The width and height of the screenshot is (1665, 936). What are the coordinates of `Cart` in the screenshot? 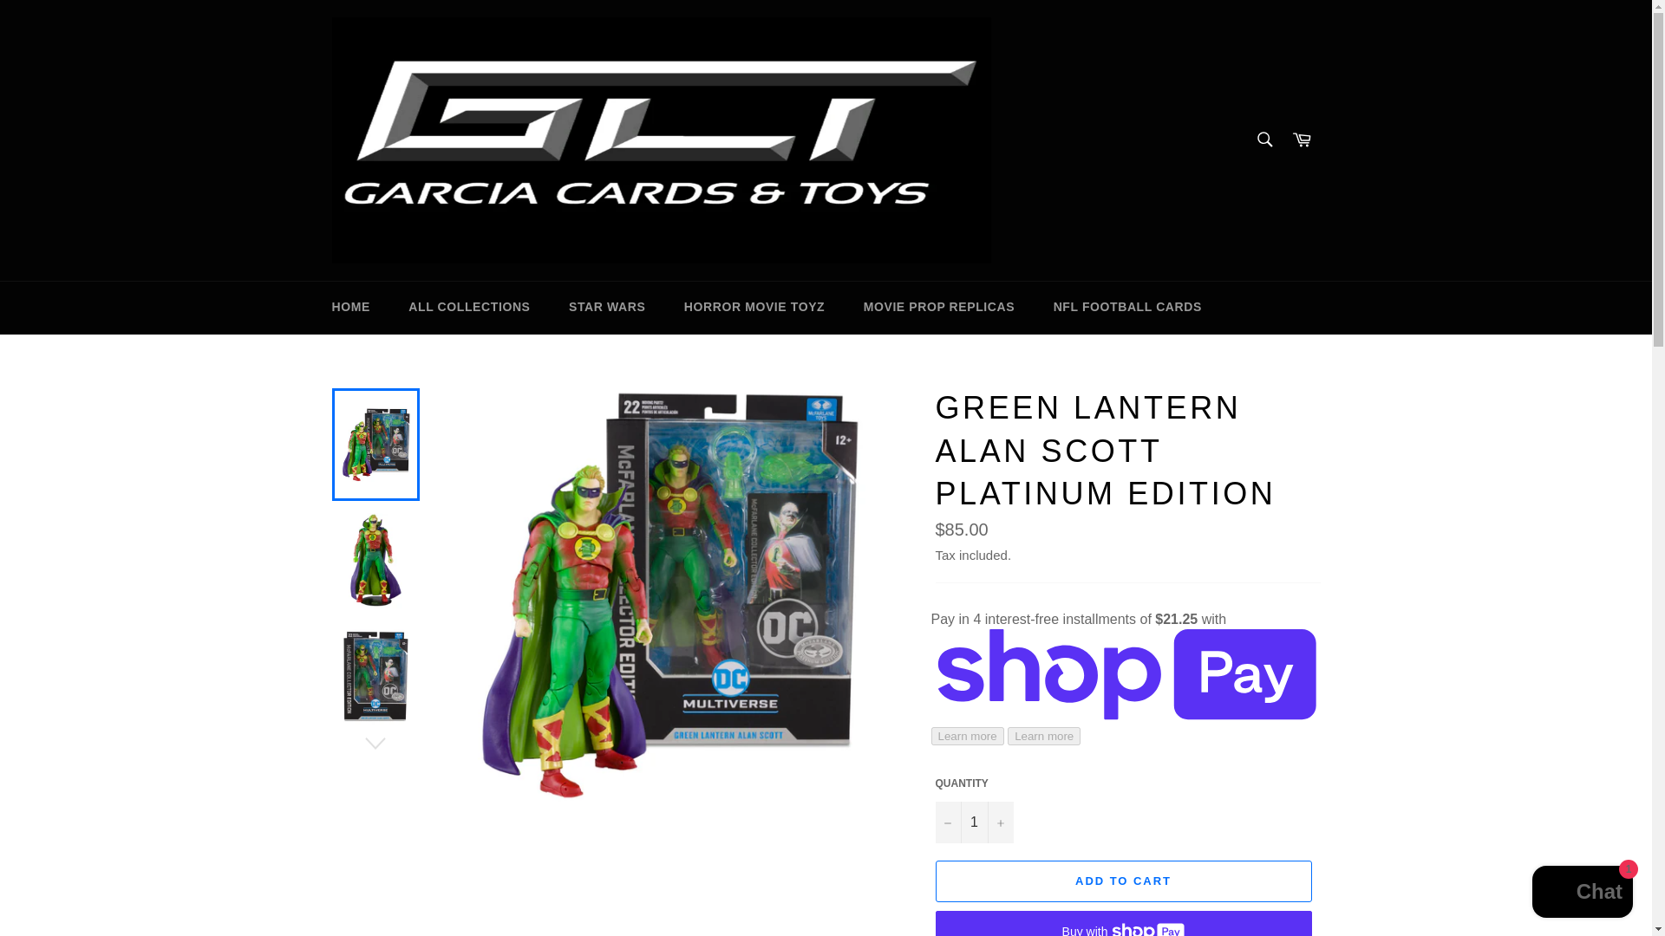 It's located at (1302, 140).